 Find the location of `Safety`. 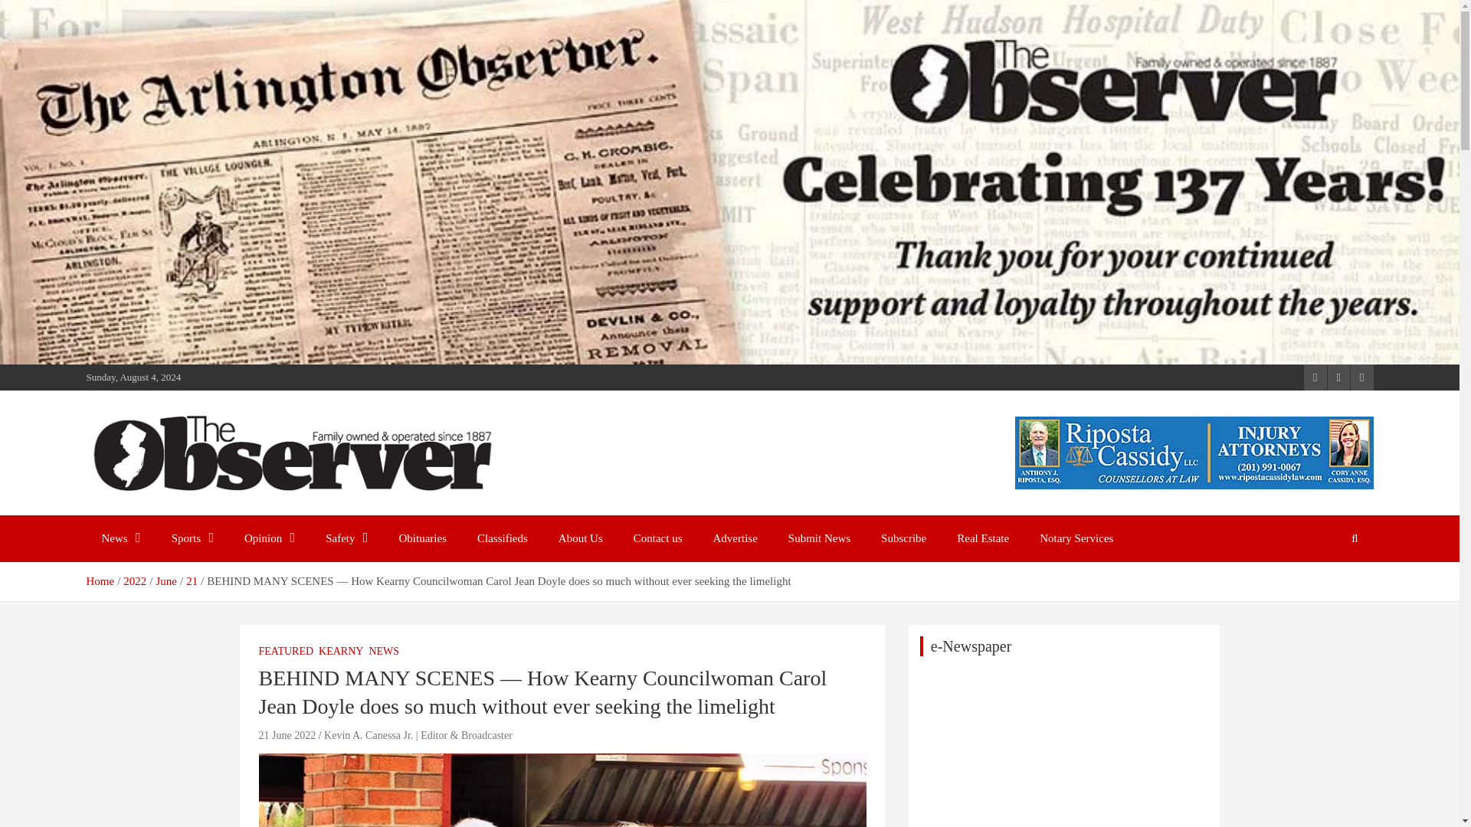

Safety is located at coordinates (346, 538).